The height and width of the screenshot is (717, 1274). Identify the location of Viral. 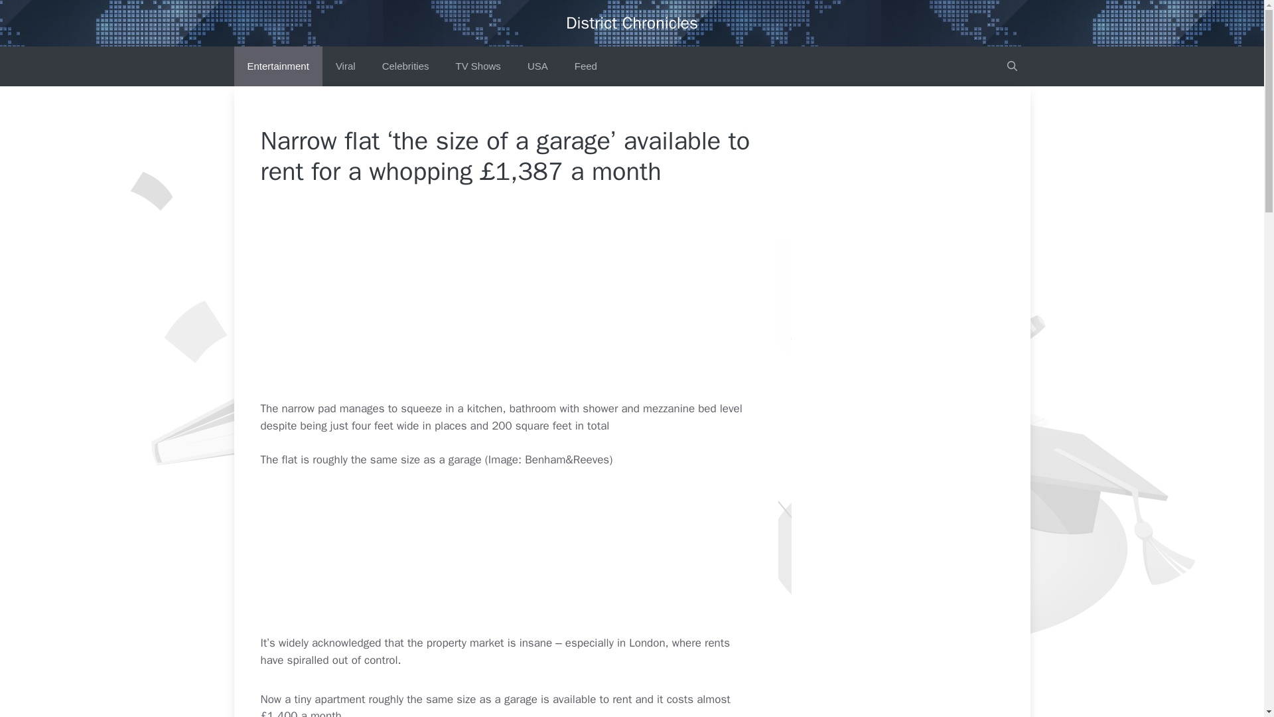
(345, 66).